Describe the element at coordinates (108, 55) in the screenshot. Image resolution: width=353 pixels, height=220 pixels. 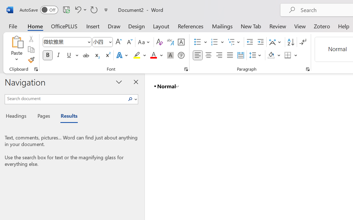
I see `Superscript` at that location.